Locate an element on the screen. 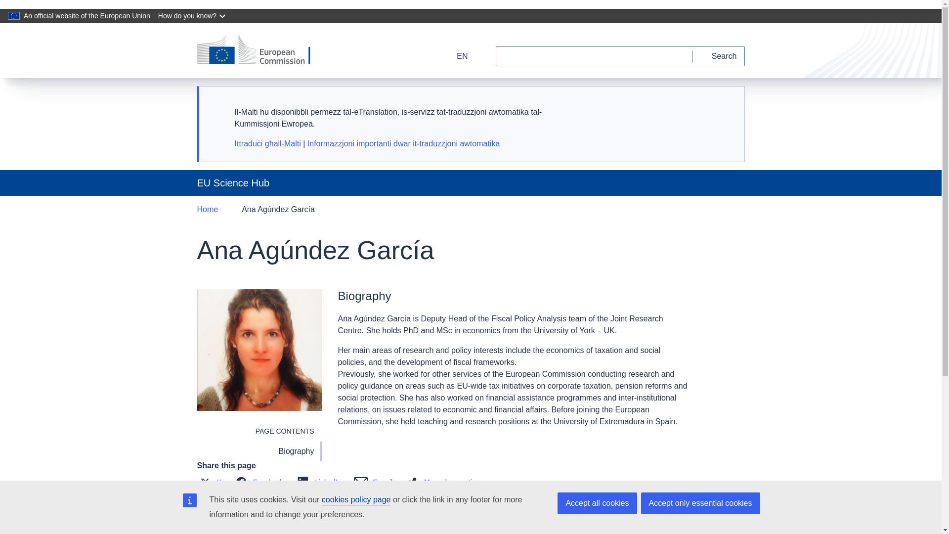 The width and height of the screenshot is (949, 534). X is located at coordinates (212, 482).